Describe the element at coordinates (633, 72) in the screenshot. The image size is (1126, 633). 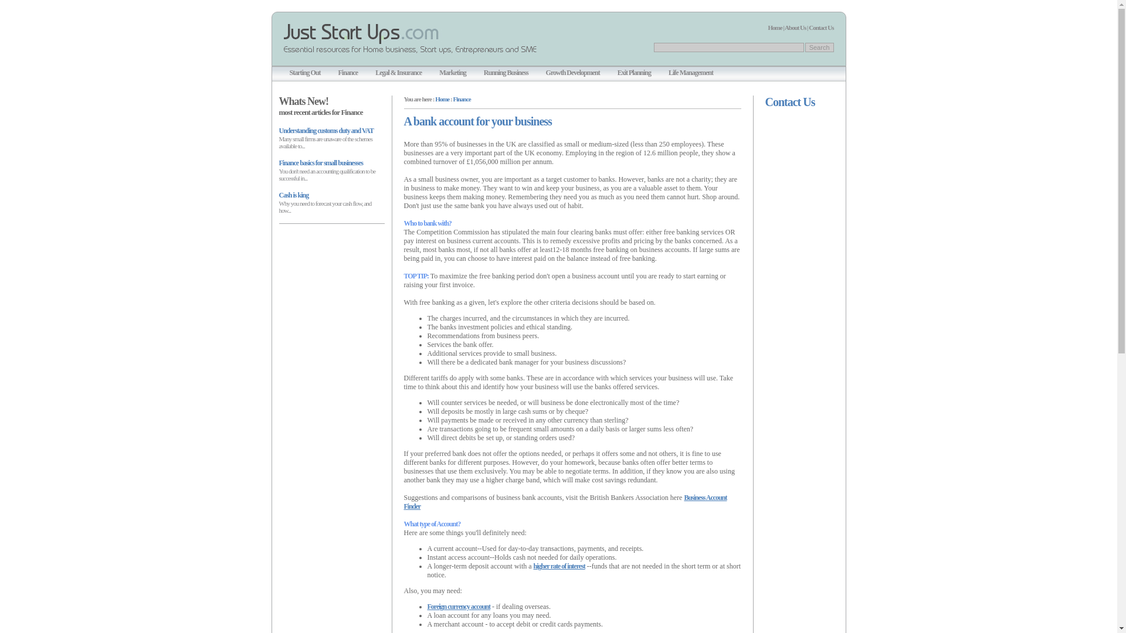
I see `Exit Planning` at that location.